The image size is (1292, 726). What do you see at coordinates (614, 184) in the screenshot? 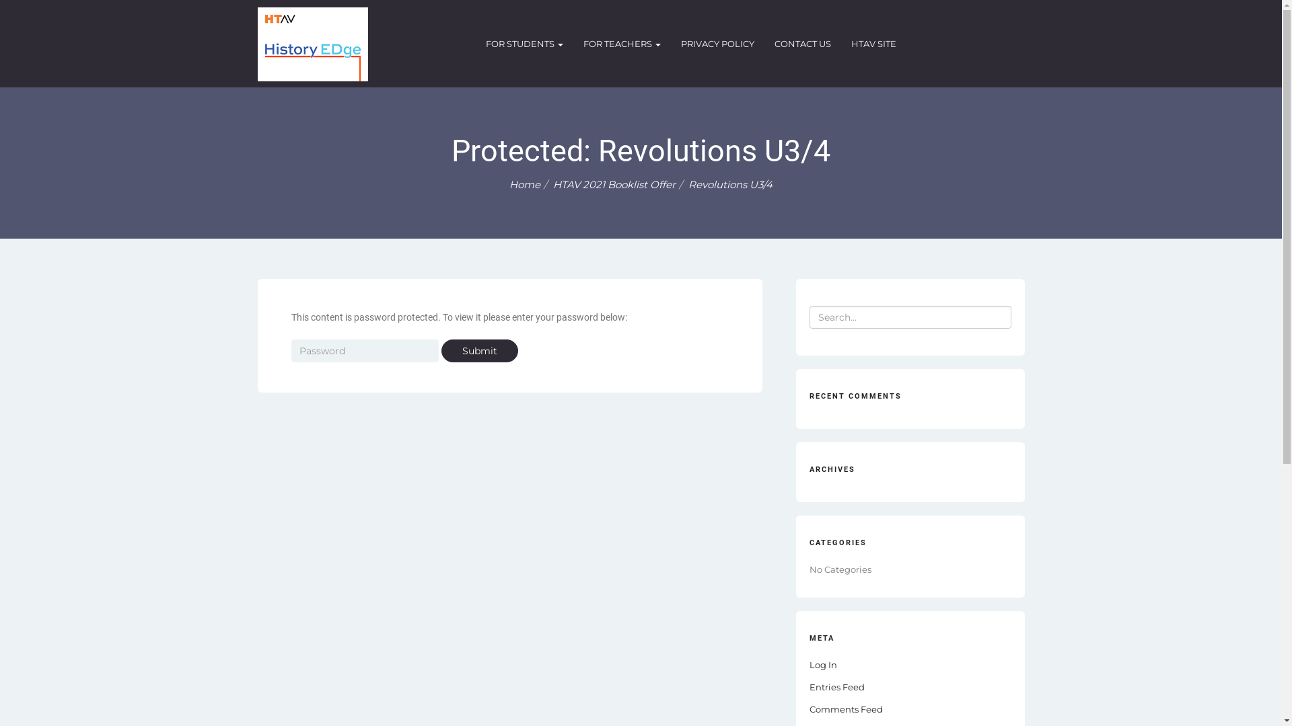
I see `HTAV 2021 Booklist Offer` at bounding box center [614, 184].